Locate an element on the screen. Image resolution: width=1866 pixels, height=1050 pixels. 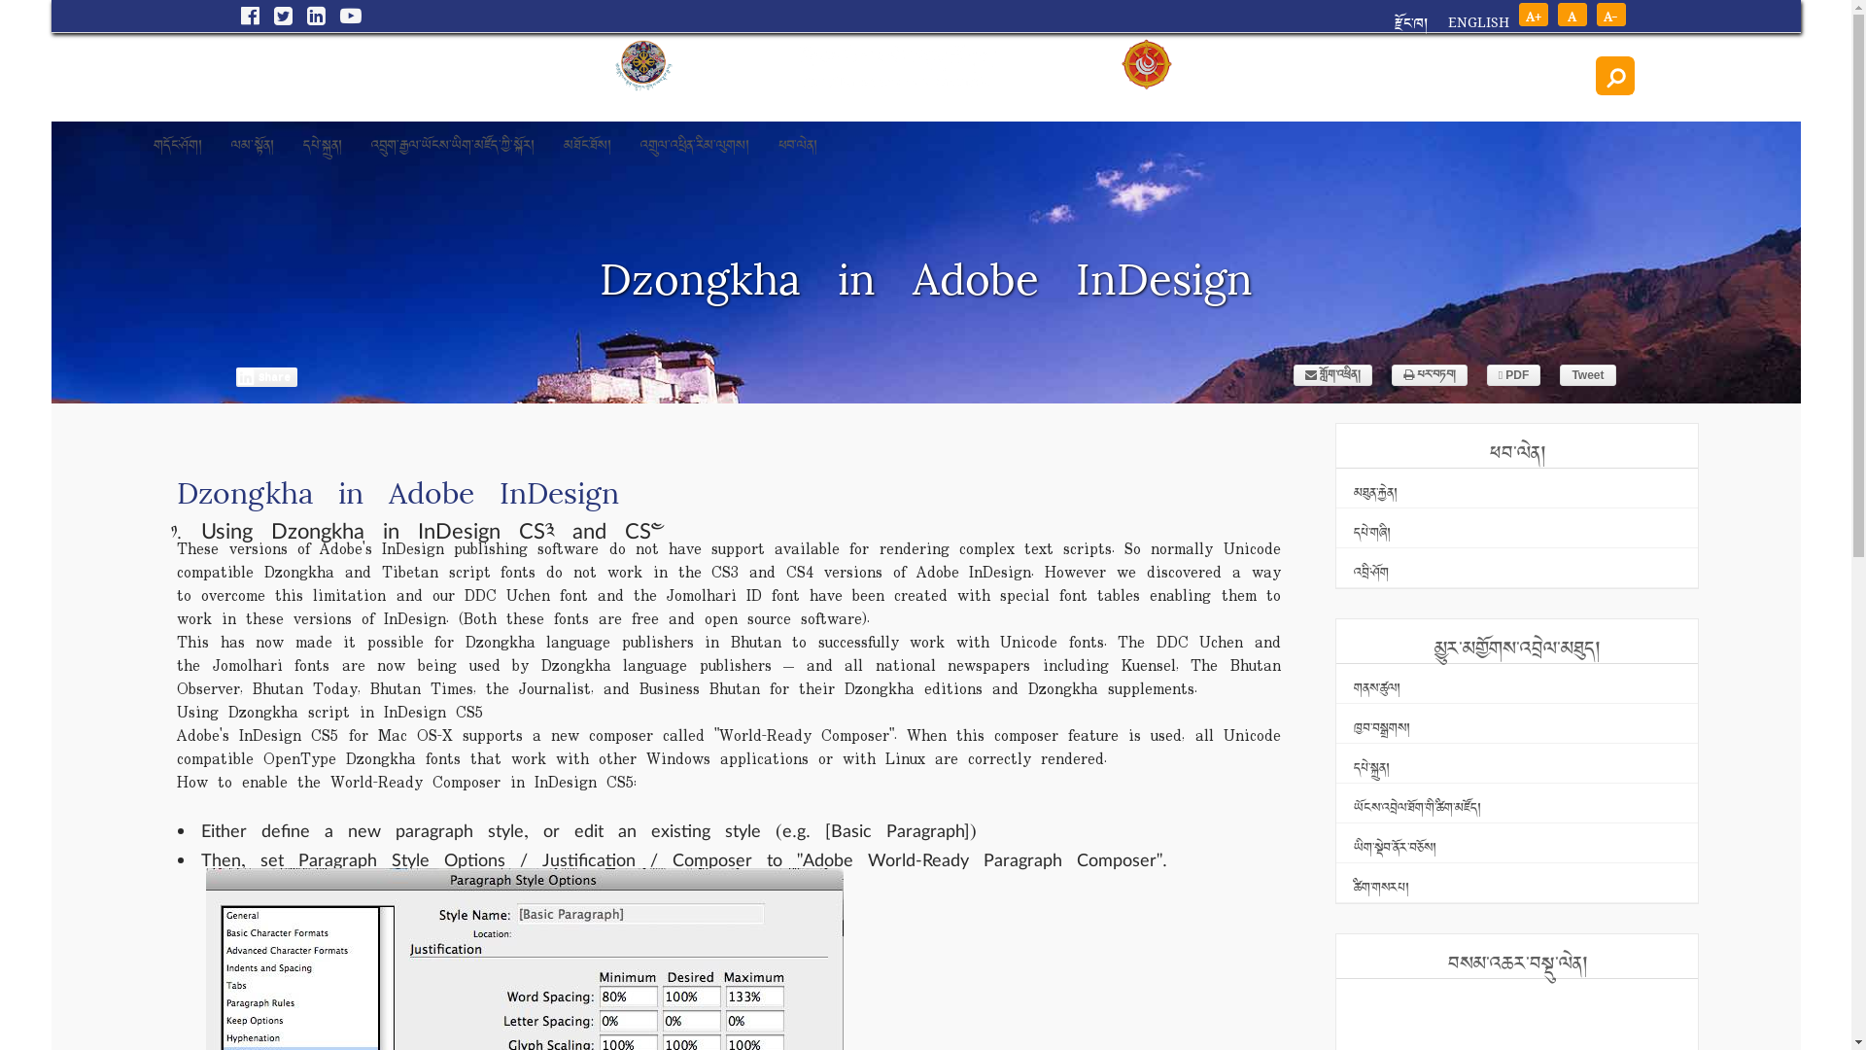
A is located at coordinates (1572, 15).